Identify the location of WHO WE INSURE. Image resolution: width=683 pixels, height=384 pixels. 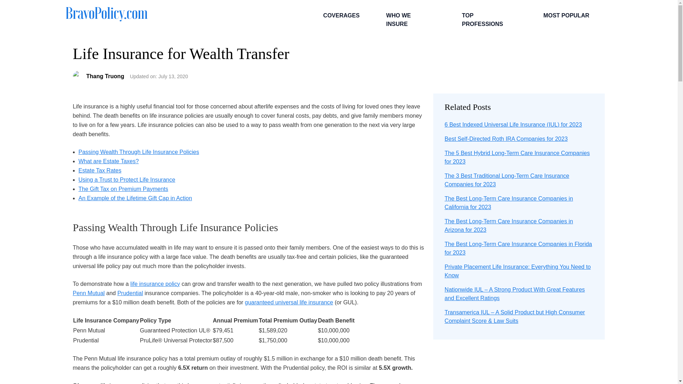
(410, 20).